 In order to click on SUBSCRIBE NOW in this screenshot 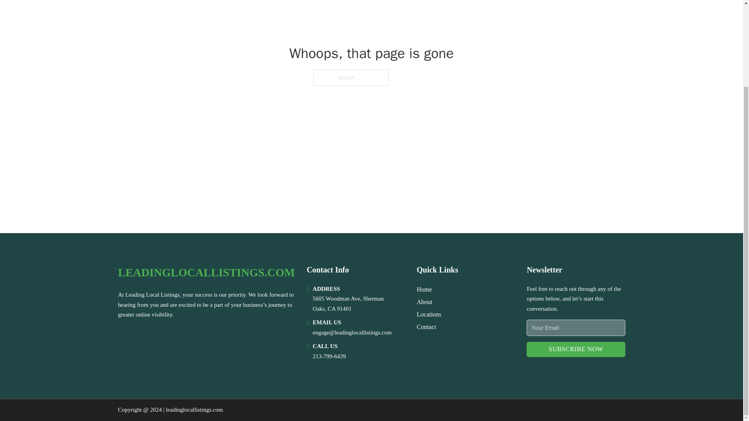, I will do `click(575, 349)`.